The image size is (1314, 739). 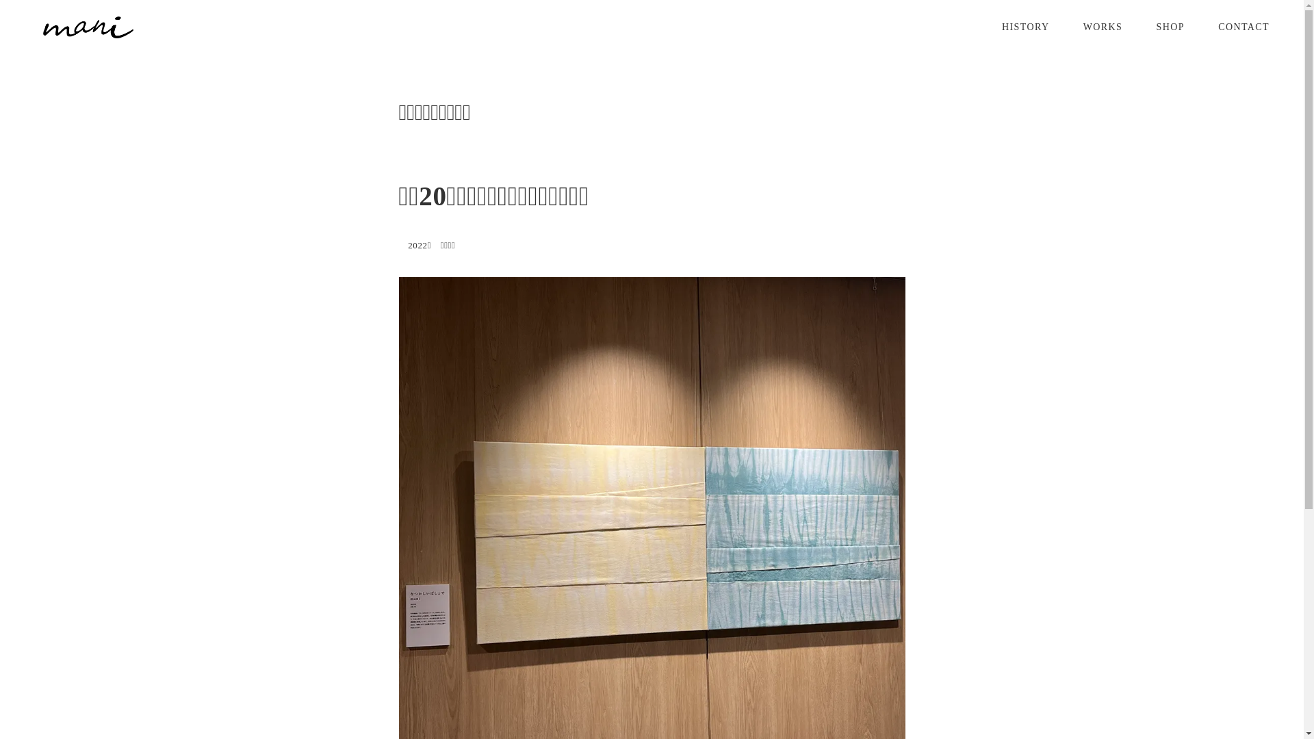 What do you see at coordinates (1025, 27) in the screenshot?
I see `HISTORY` at bounding box center [1025, 27].